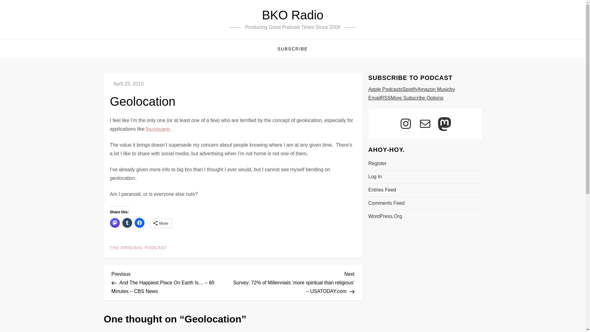  What do you see at coordinates (385, 98) in the screenshot?
I see `Subscribe via RSS` at bounding box center [385, 98].